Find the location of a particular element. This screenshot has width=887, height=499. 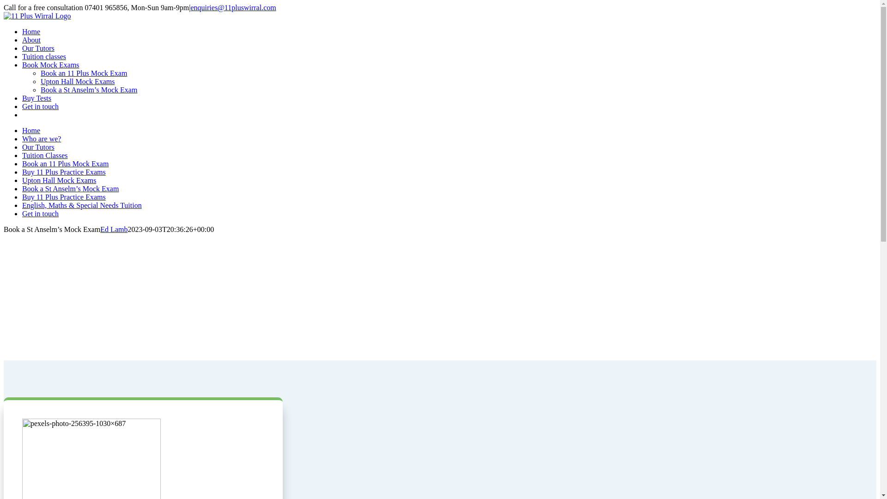

Upton Hall Mock Exams is located at coordinates (59, 180).